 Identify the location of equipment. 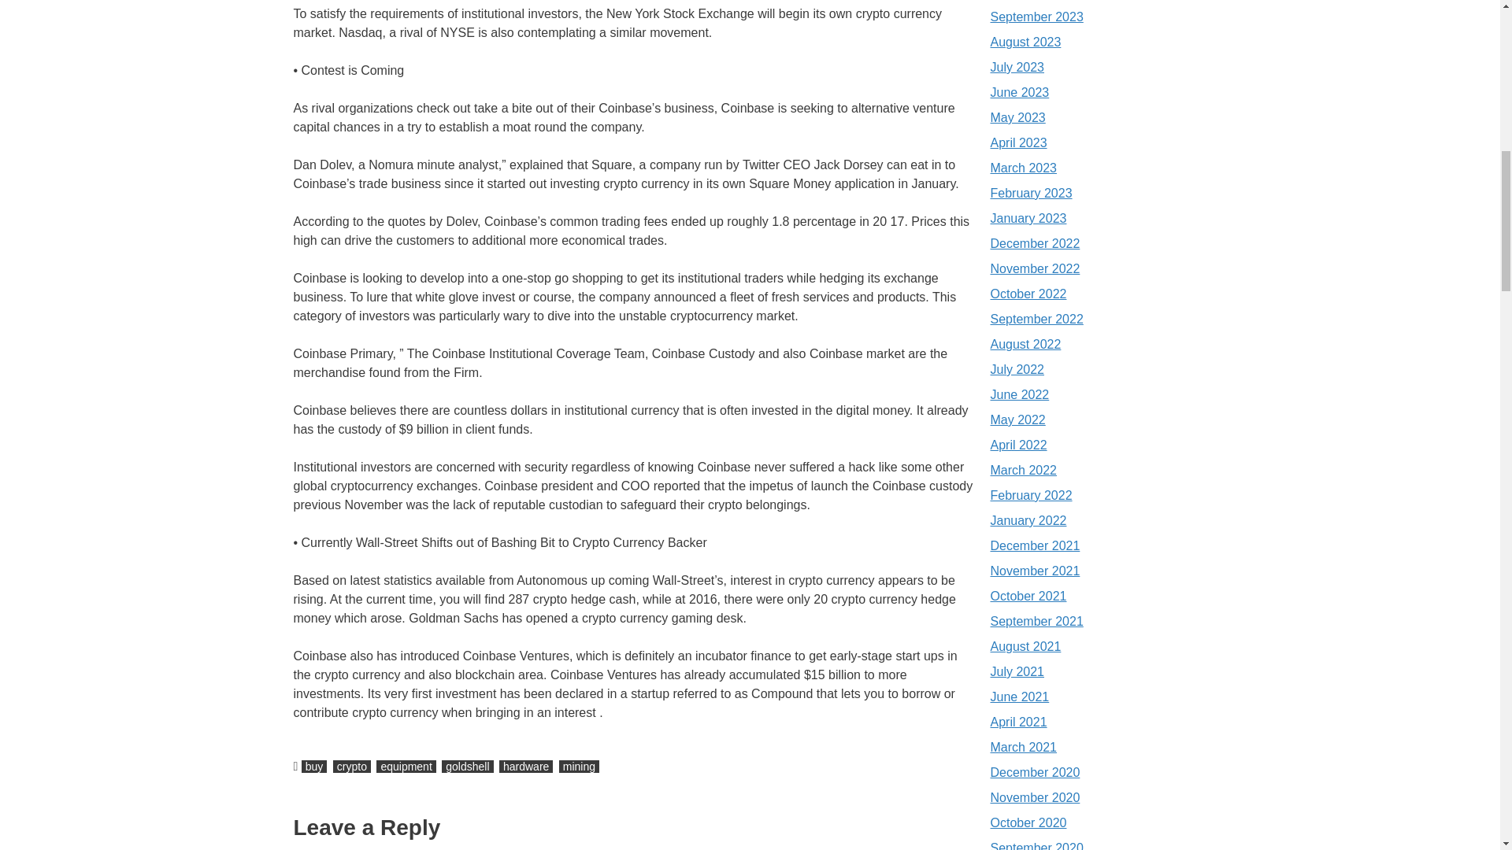
(406, 766).